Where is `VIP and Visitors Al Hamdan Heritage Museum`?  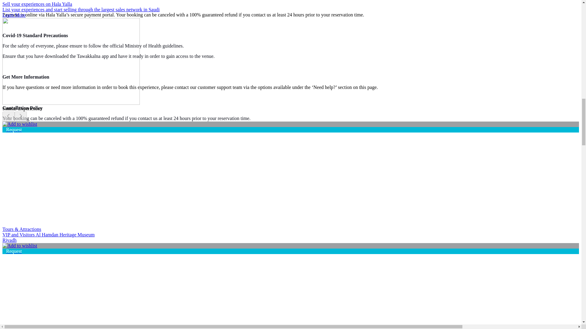 VIP and Visitors Al Hamdan Heritage Museum is located at coordinates (67, 168).